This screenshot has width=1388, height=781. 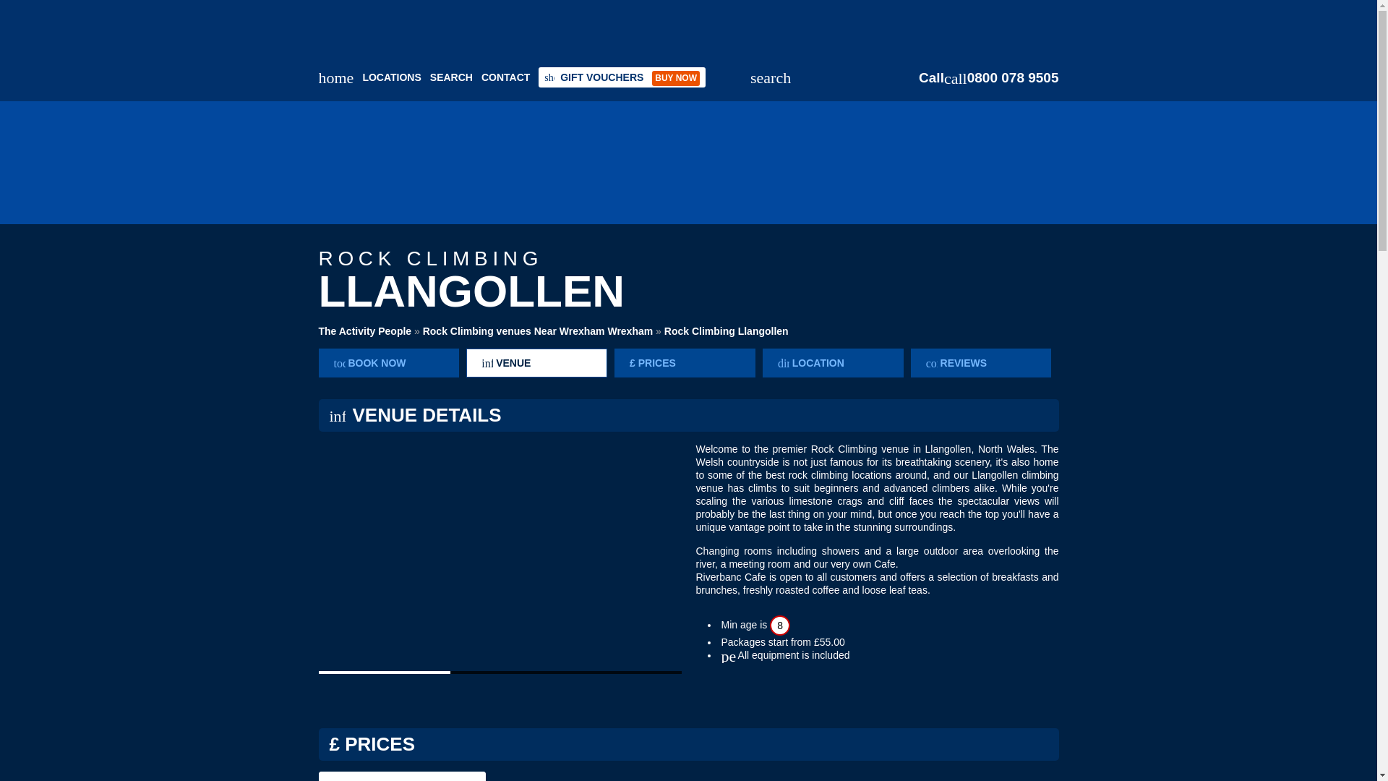 I want to click on Rock Climbing venue Near Wrexham Wrexham, so click(x=538, y=331).